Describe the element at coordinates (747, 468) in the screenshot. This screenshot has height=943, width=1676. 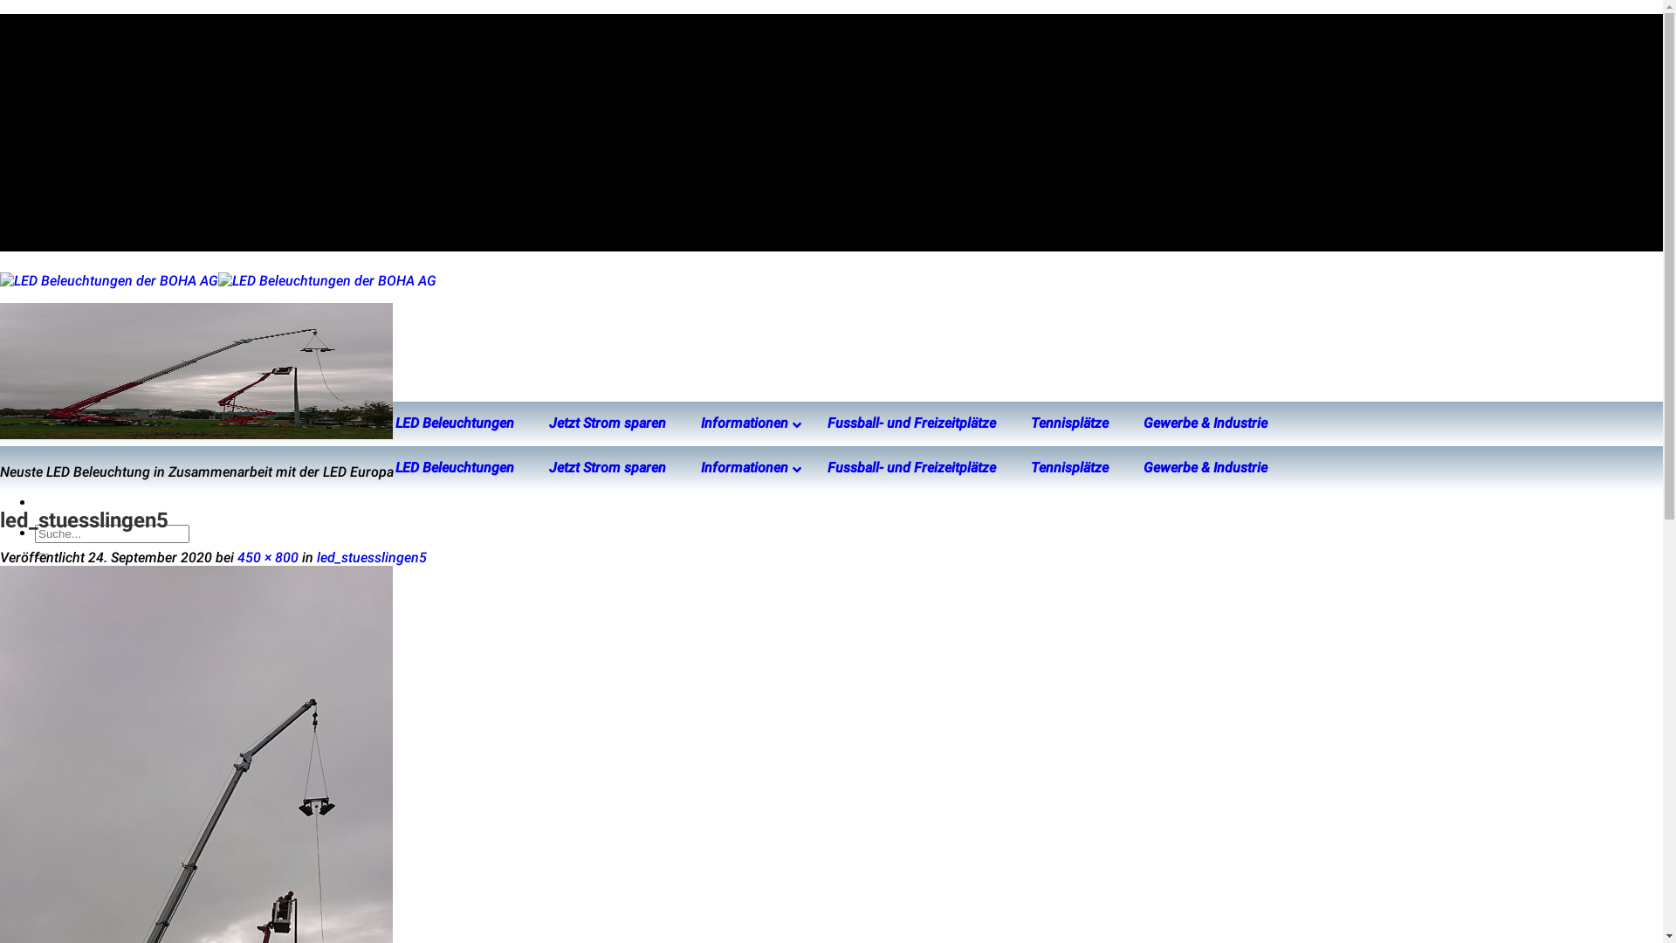
I see `Informationen` at that location.